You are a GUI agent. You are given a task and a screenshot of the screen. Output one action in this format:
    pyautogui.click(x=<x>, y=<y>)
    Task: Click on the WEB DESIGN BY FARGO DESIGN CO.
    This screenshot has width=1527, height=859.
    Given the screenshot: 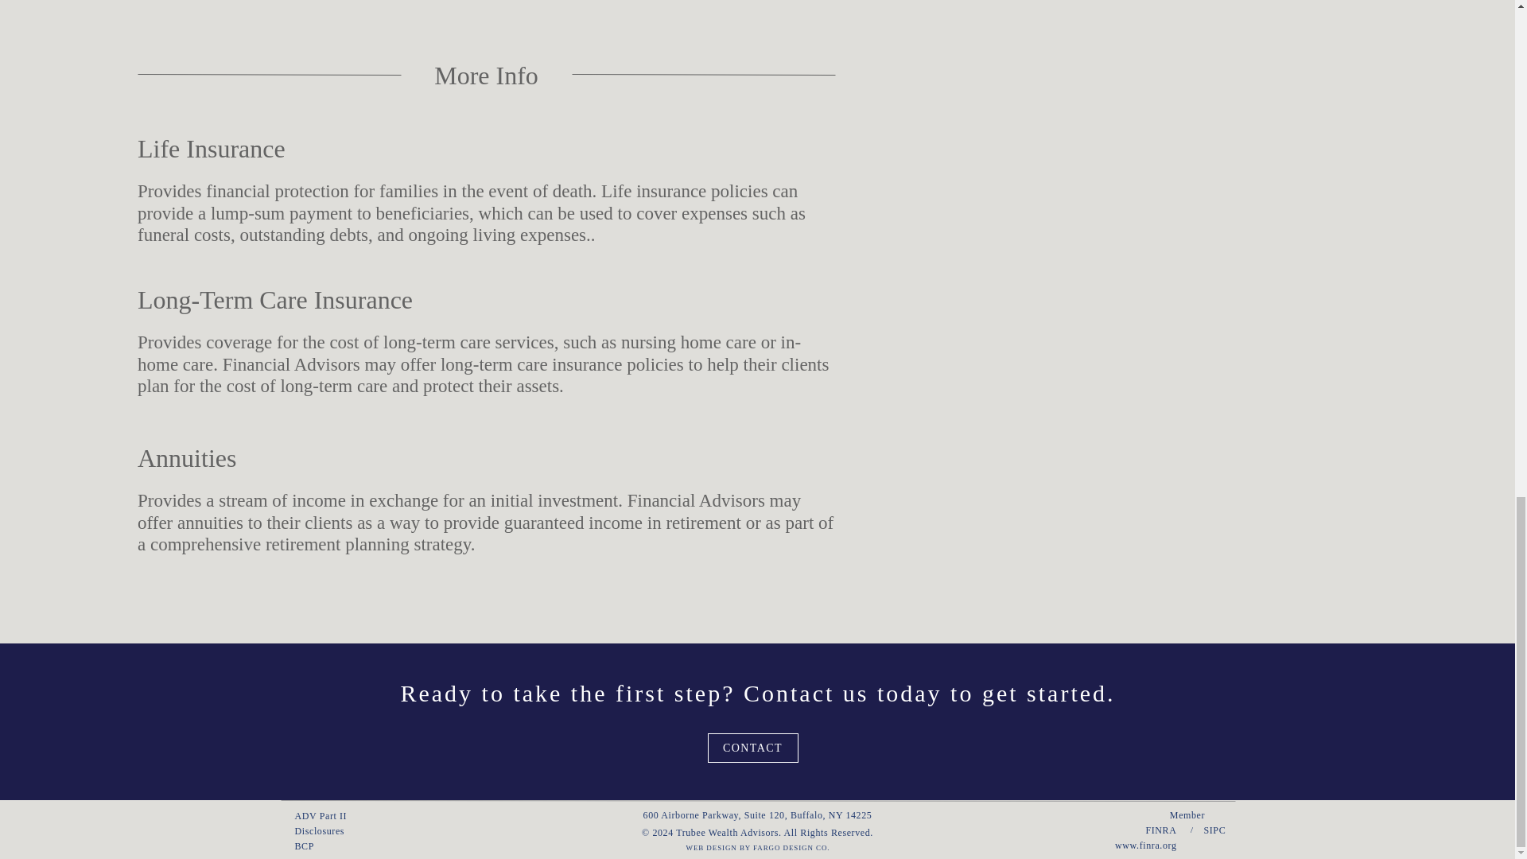 What is the action you would take?
    pyautogui.click(x=757, y=849)
    